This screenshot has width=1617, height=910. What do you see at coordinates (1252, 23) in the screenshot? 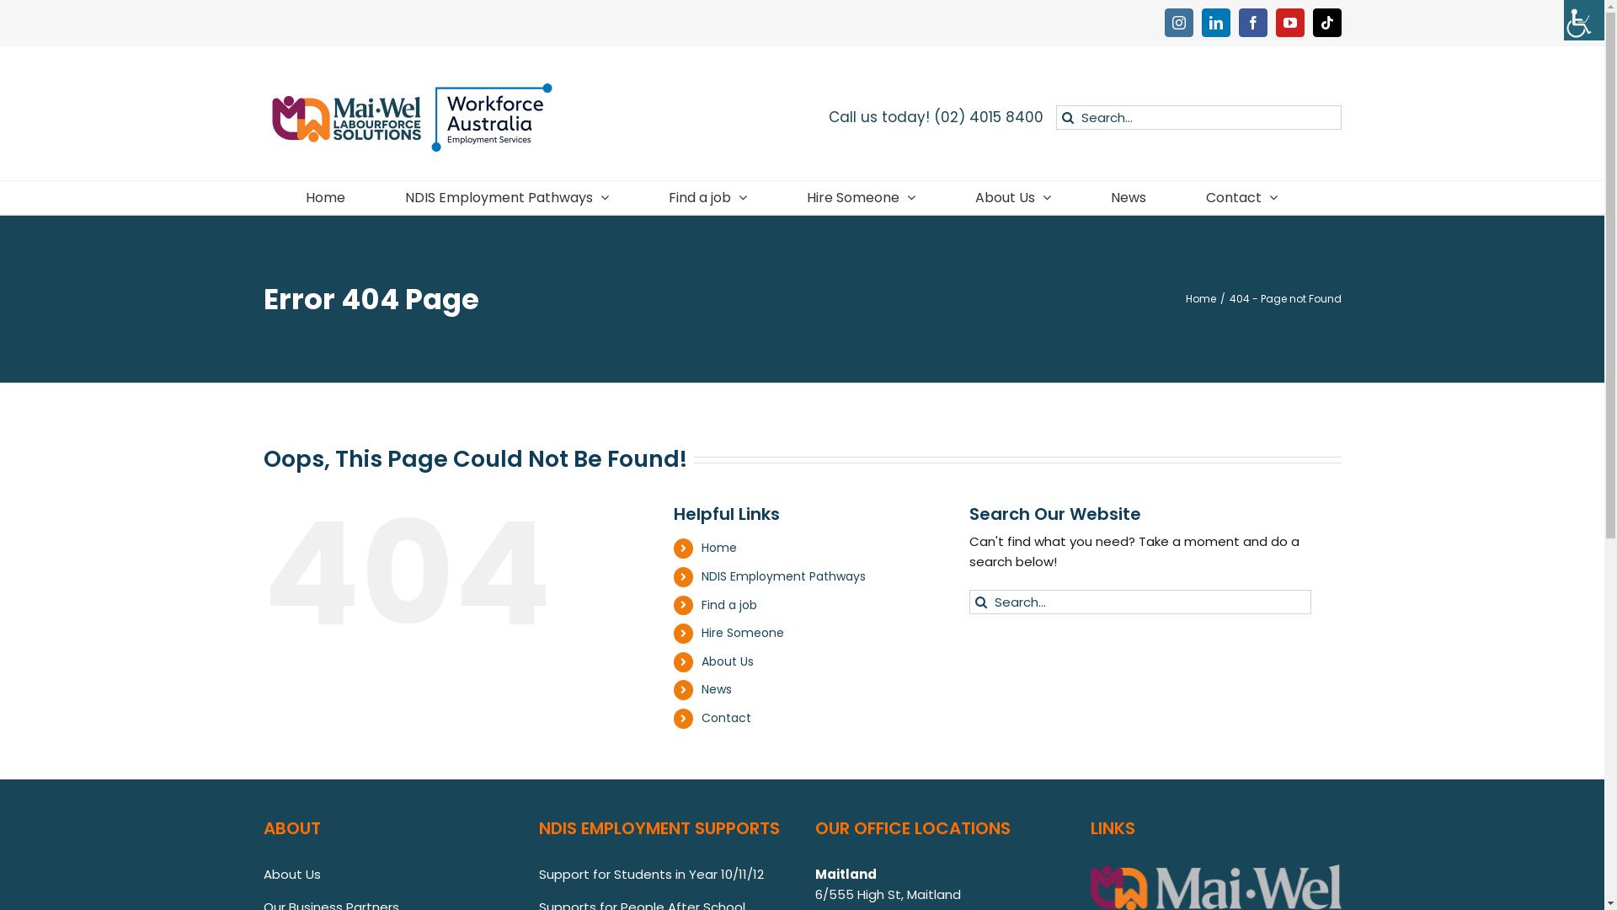
I see `Facebook` at bounding box center [1252, 23].